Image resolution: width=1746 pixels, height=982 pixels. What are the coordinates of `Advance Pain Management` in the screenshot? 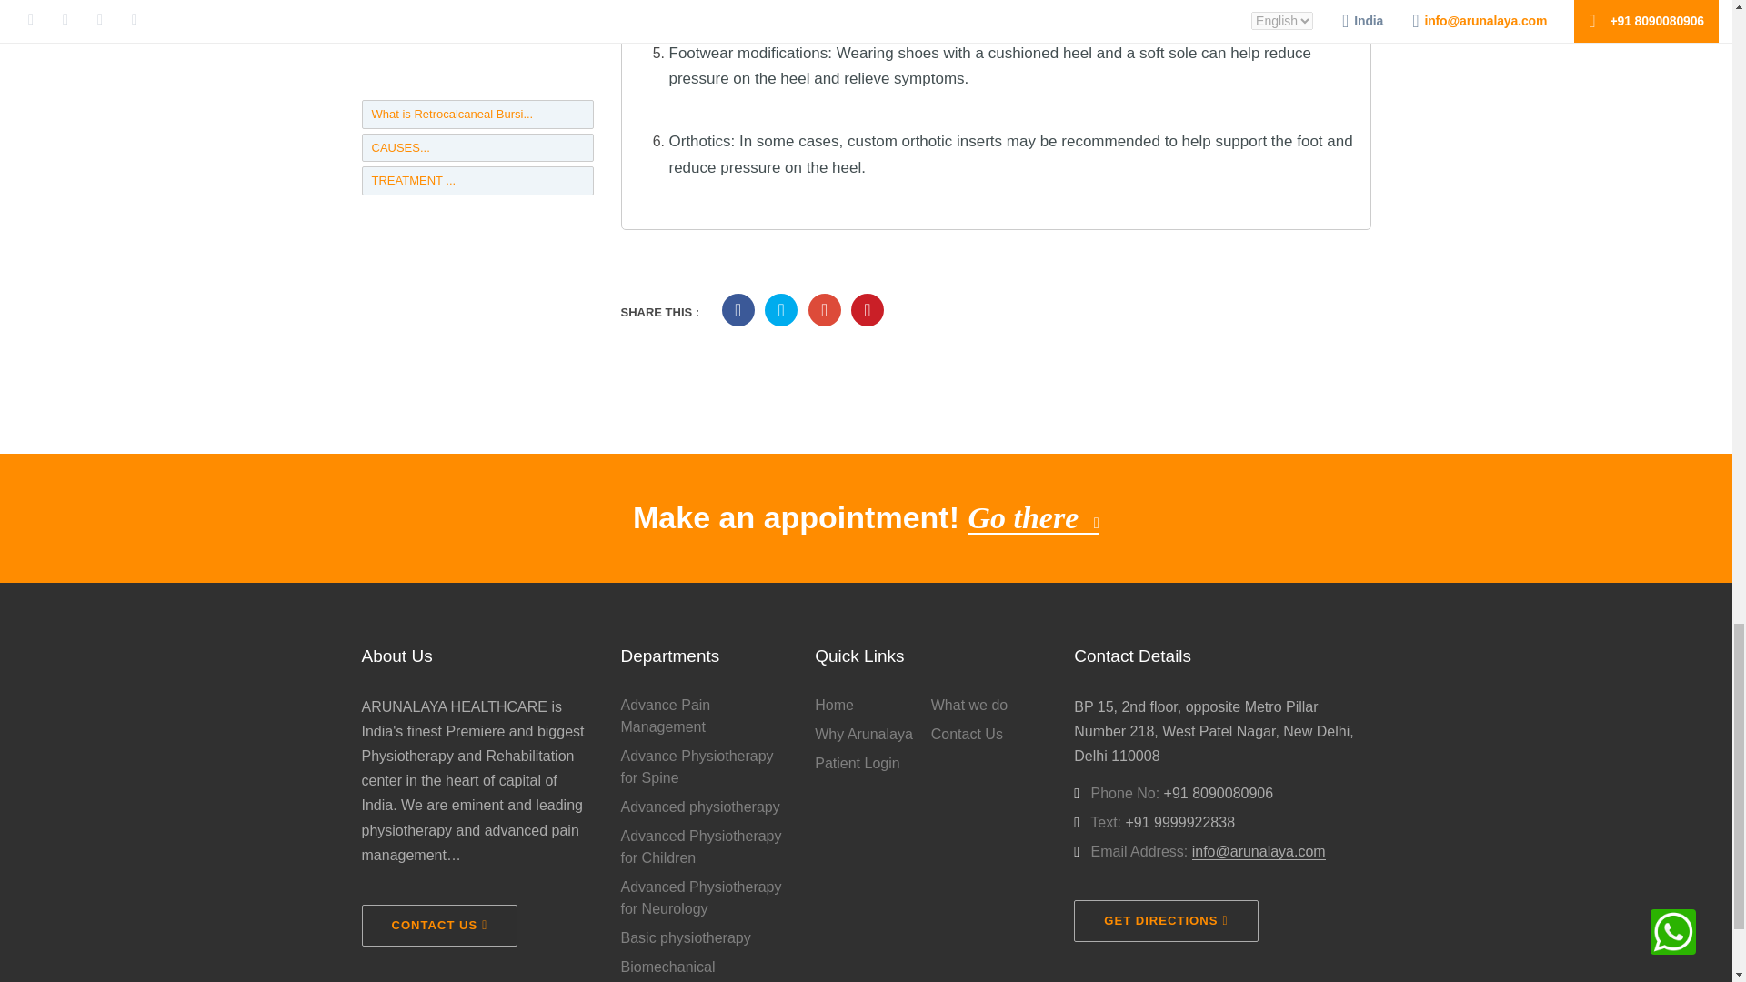 It's located at (703, 716).